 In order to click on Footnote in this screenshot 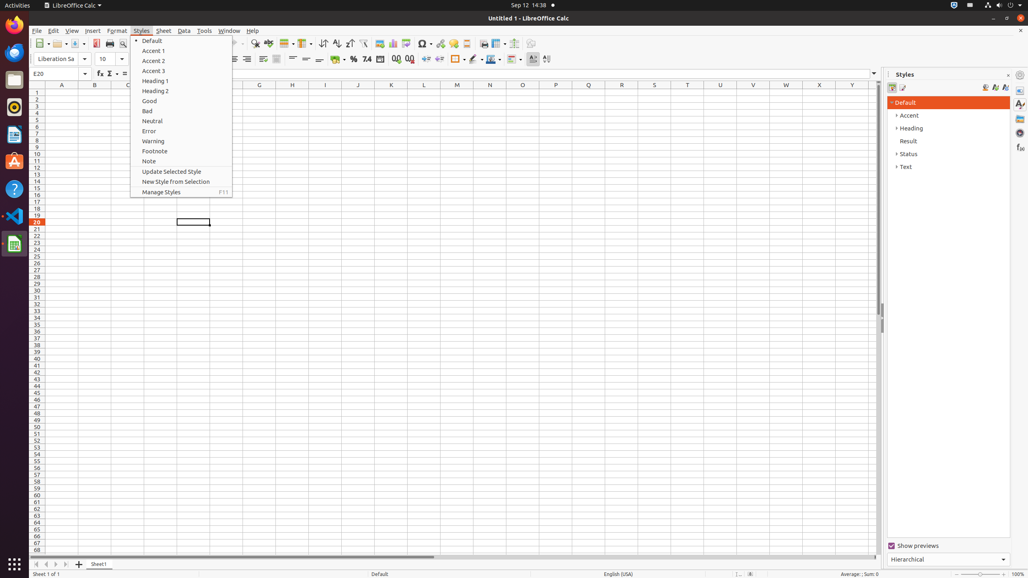, I will do `click(182, 151)`.